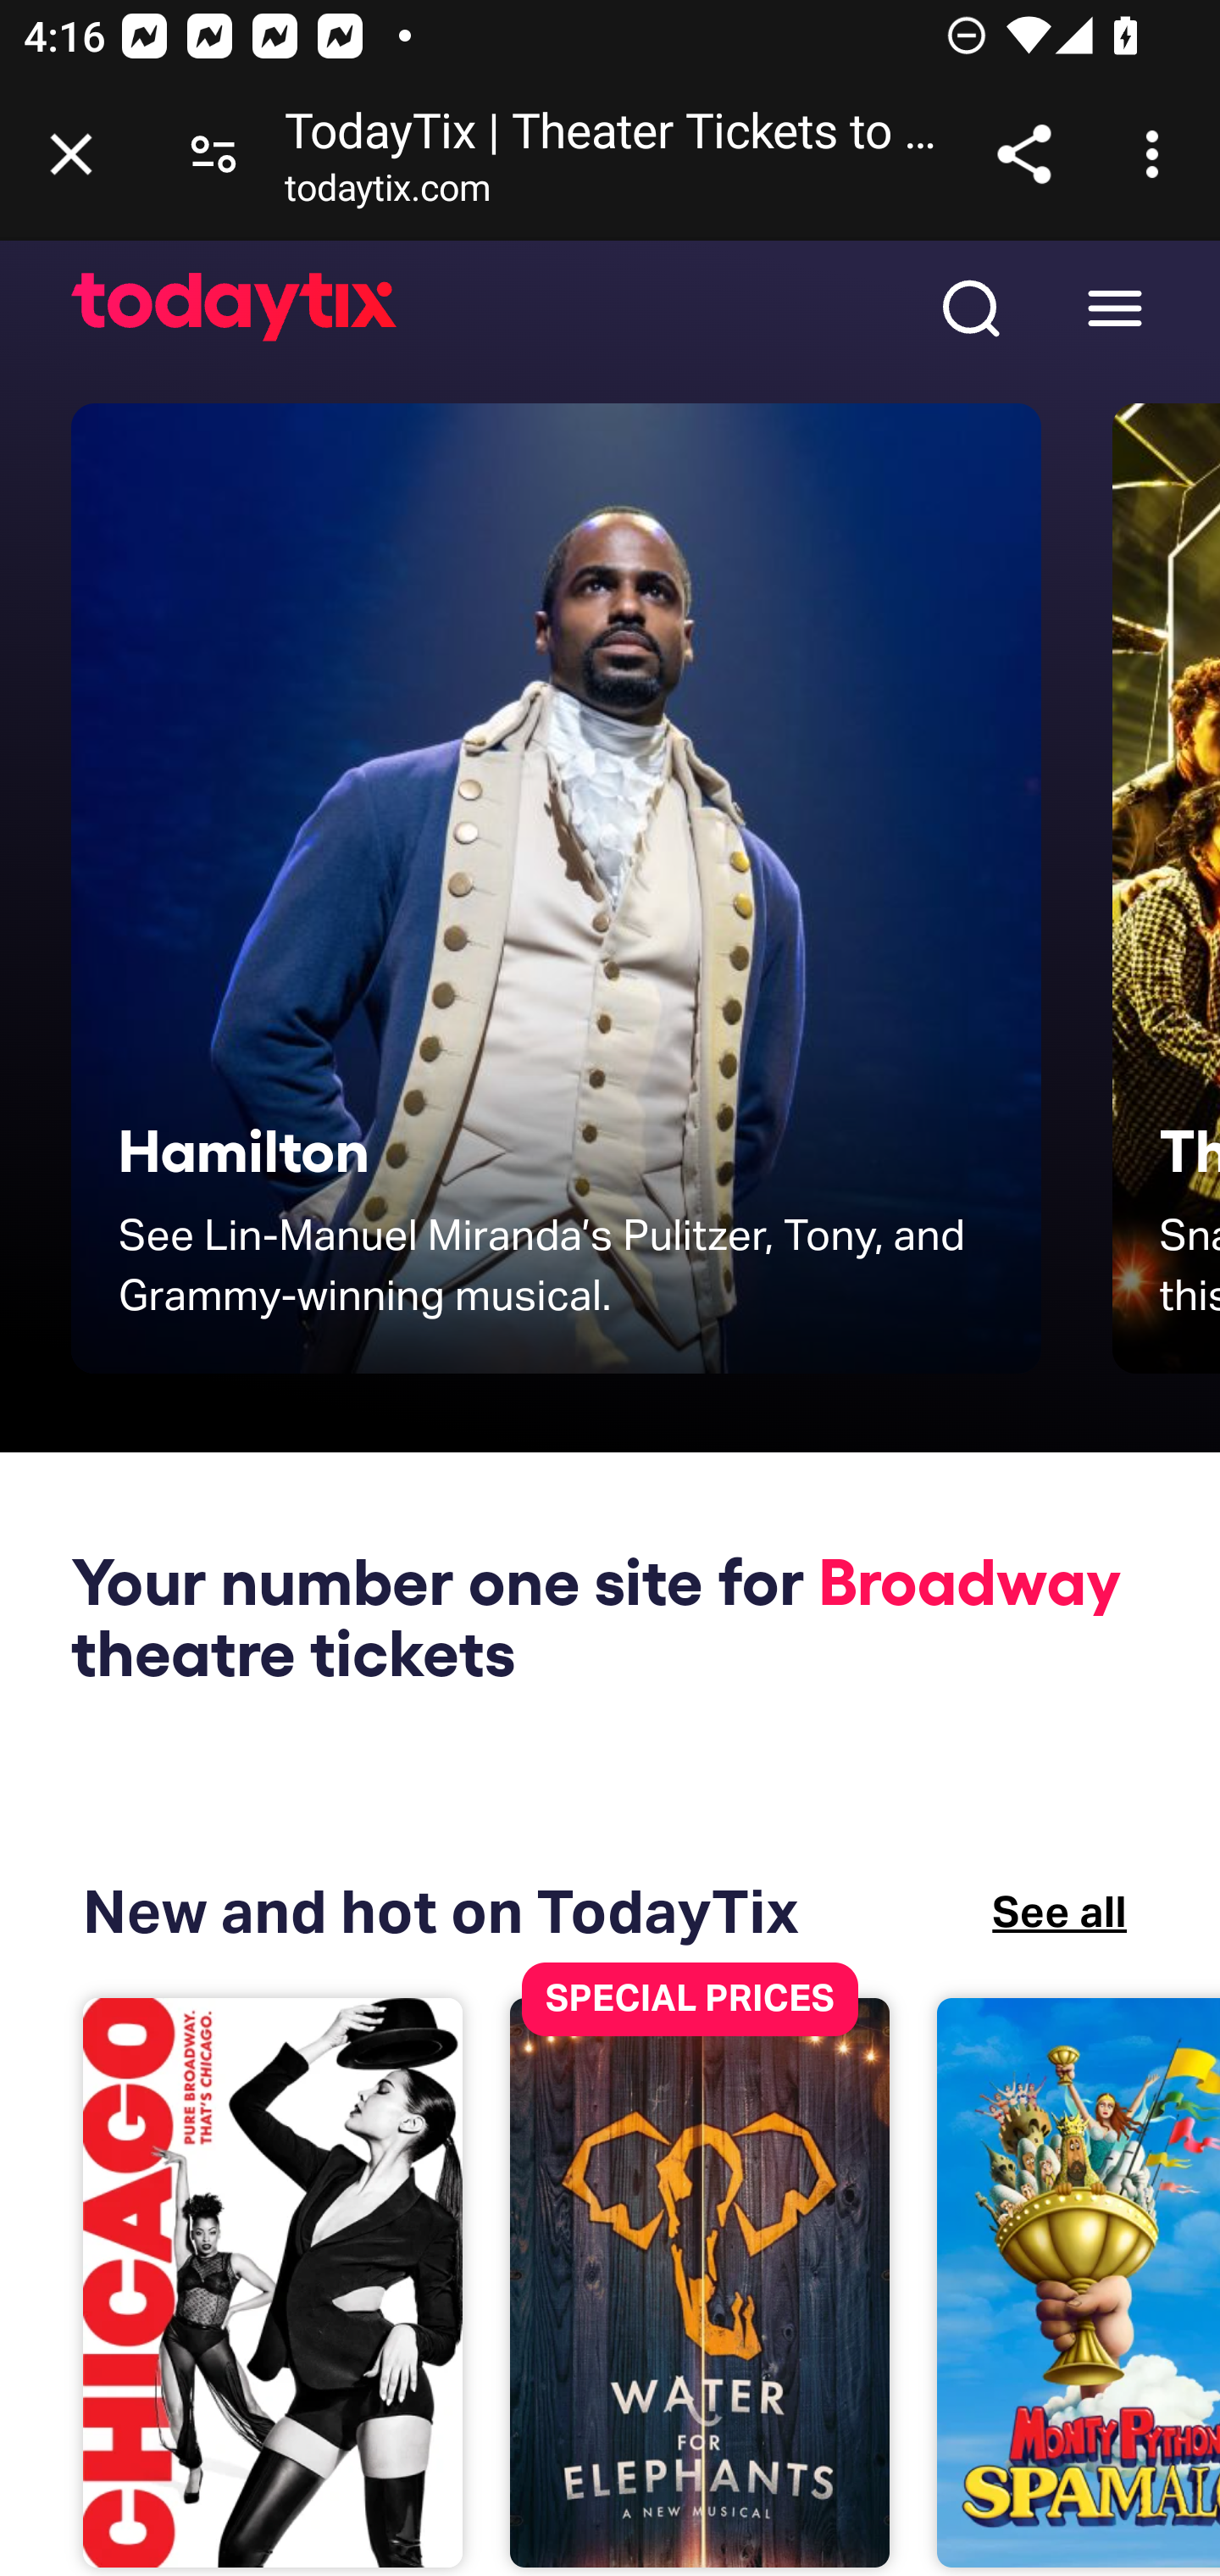 This screenshot has width=1220, height=2576. I want to click on Connection is secure, so click(213, 154).